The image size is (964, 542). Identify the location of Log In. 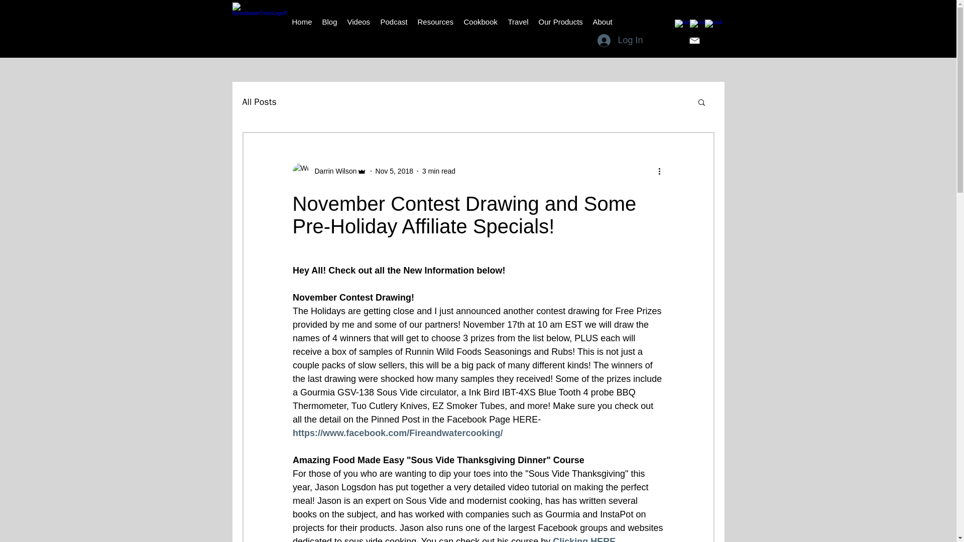
(620, 40).